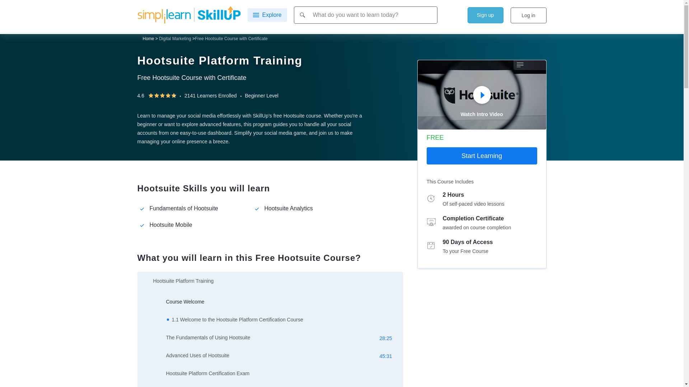 This screenshot has height=387, width=689. What do you see at coordinates (267, 15) in the screenshot?
I see `Explore` at bounding box center [267, 15].